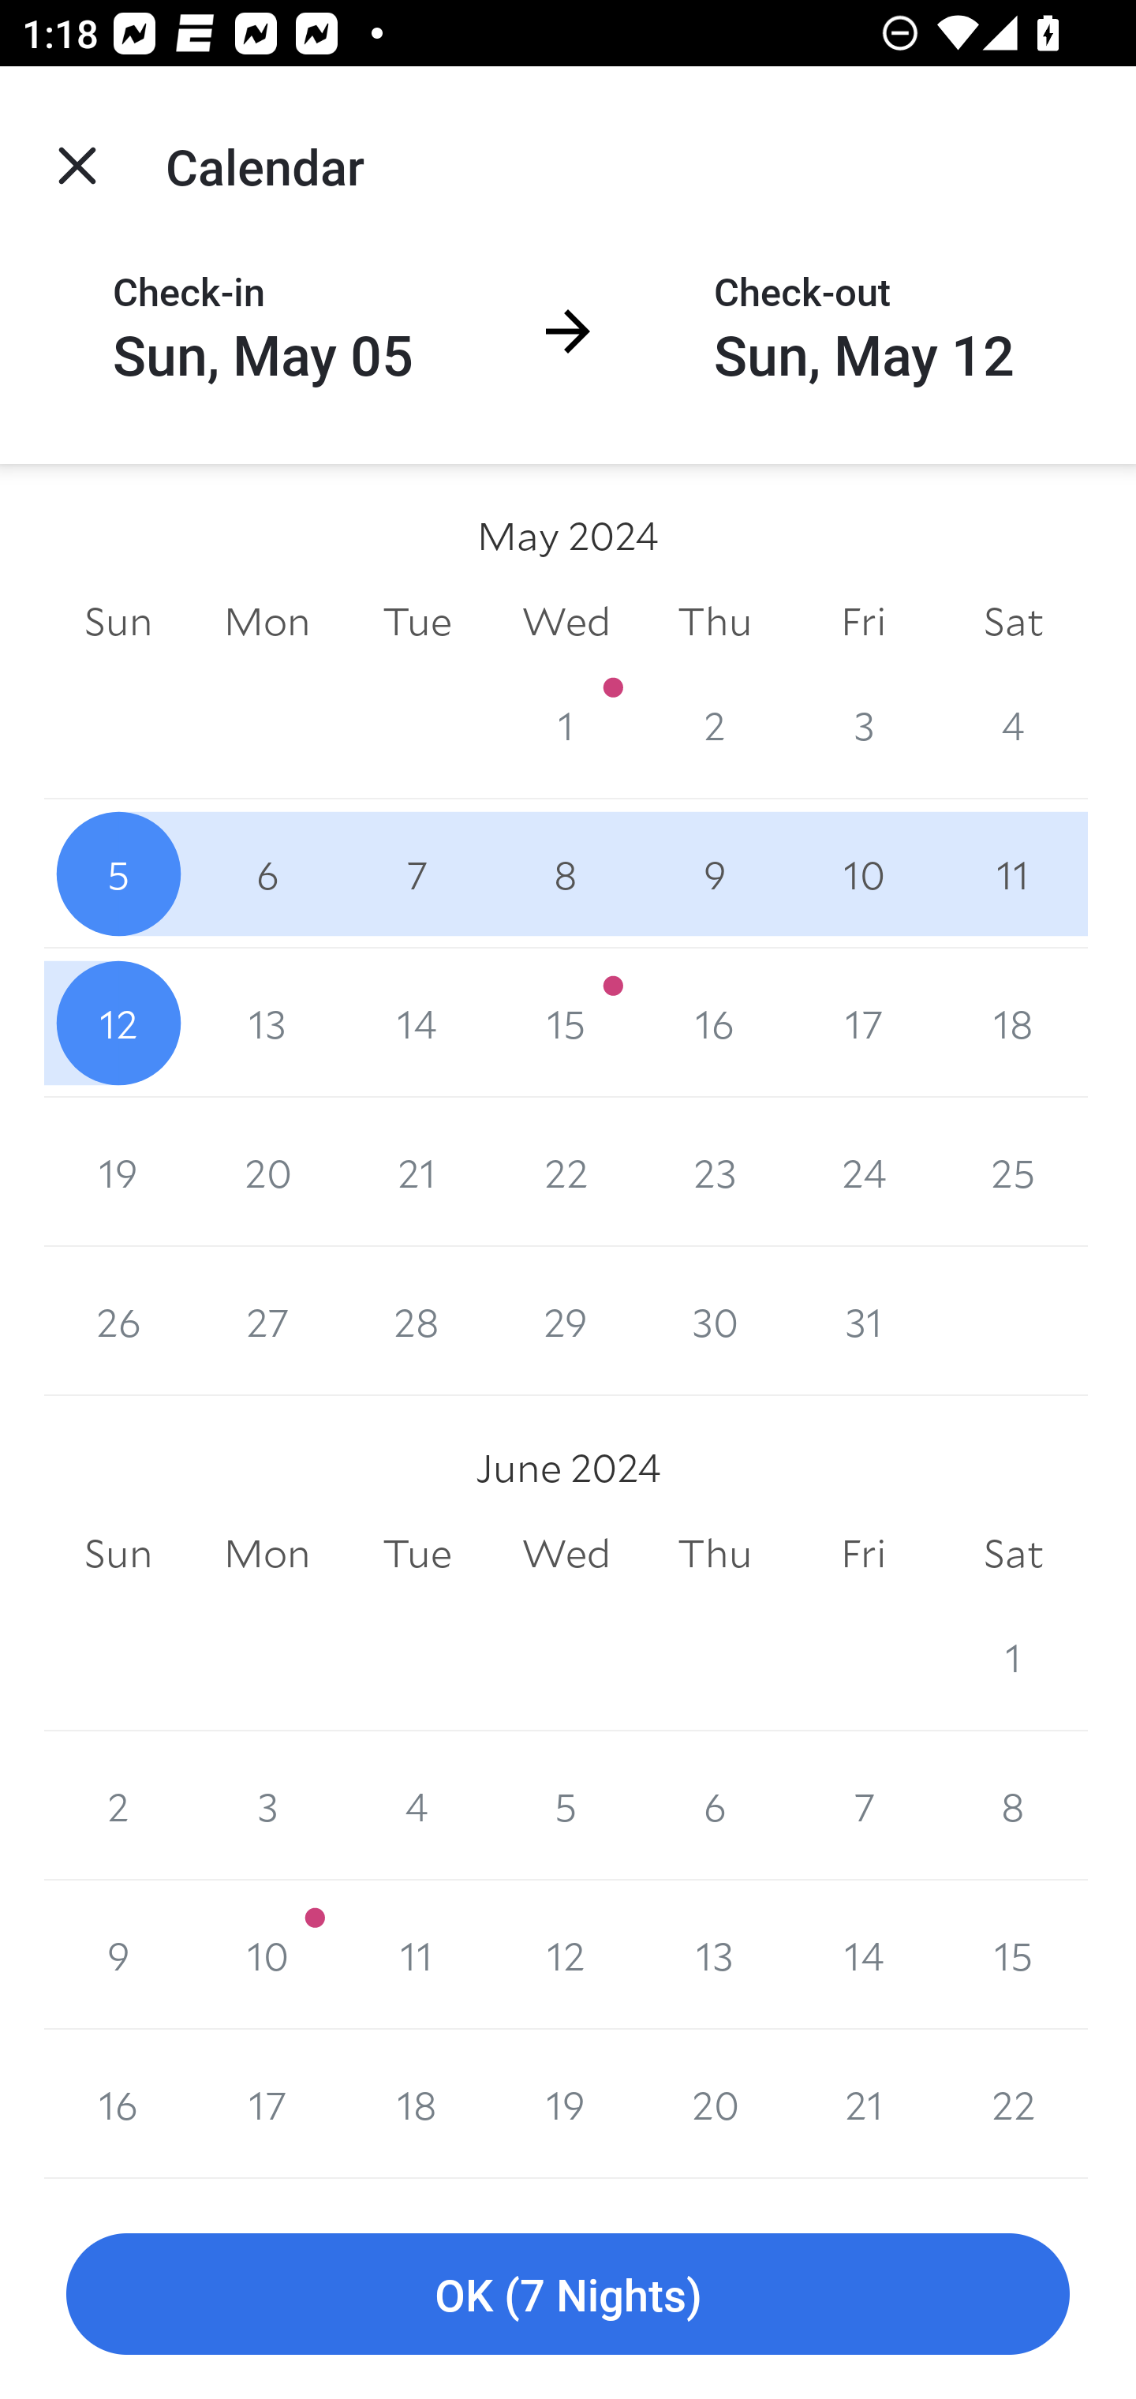 The width and height of the screenshot is (1136, 2399). What do you see at coordinates (863, 724) in the screenshot?
I see `3 3 May 2024` at bounding box center [863, 724].